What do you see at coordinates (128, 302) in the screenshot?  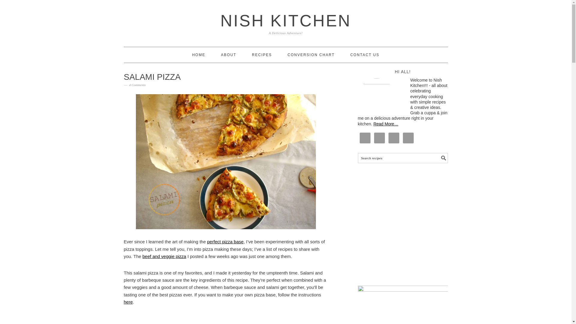 I see `Secret to Perfect Pizza Base` at bounding box center [128, 302].